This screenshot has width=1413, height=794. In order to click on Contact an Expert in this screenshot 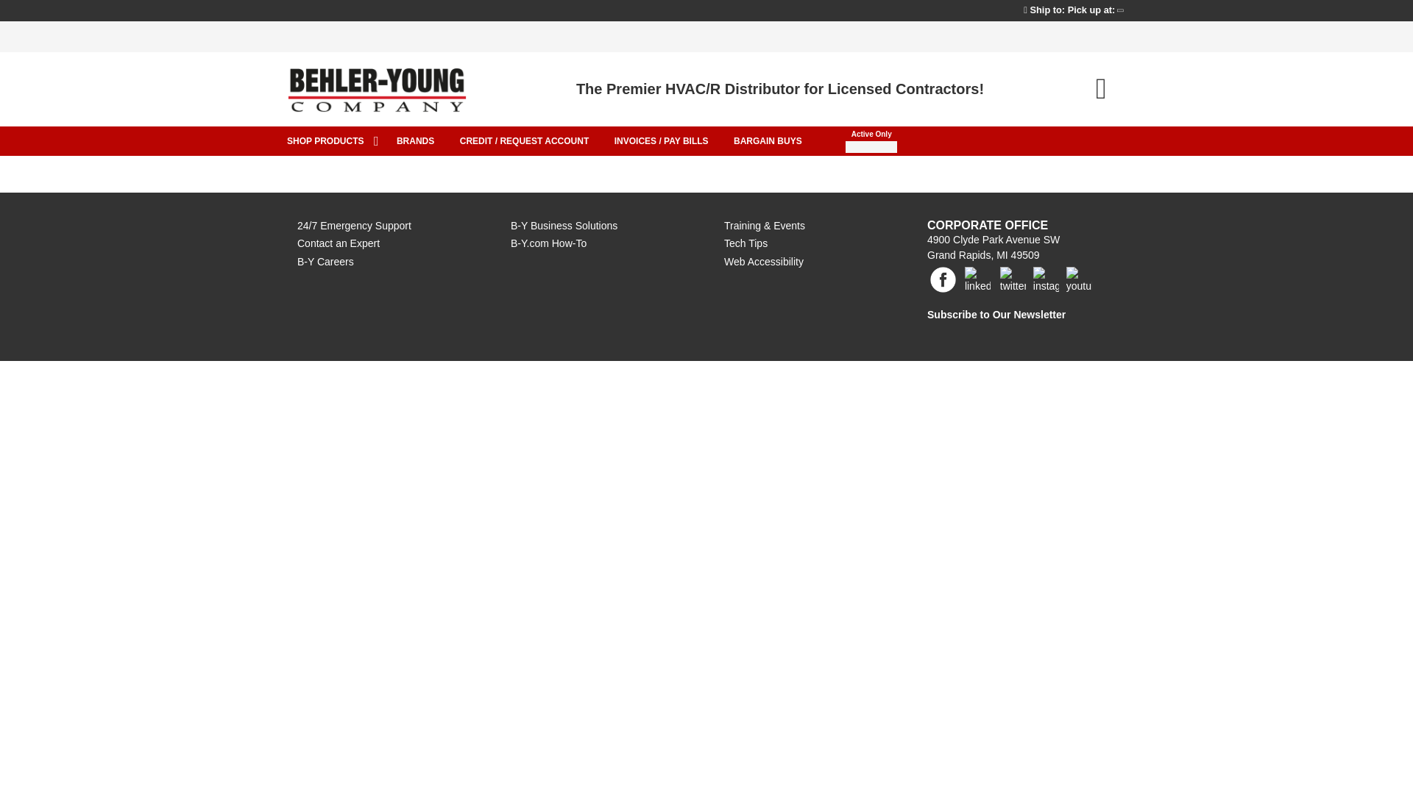, I will do `click(339, 243)`.